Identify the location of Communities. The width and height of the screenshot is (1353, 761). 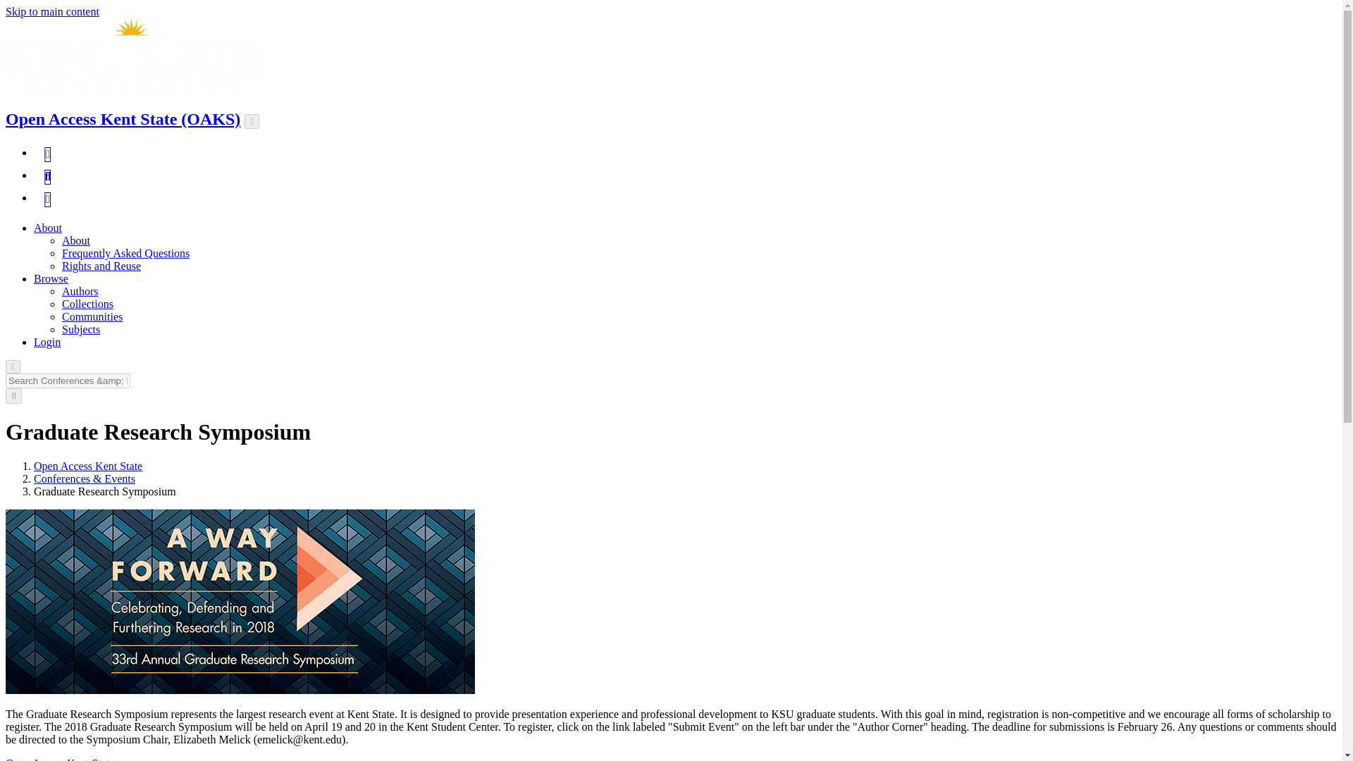
(92, 316).